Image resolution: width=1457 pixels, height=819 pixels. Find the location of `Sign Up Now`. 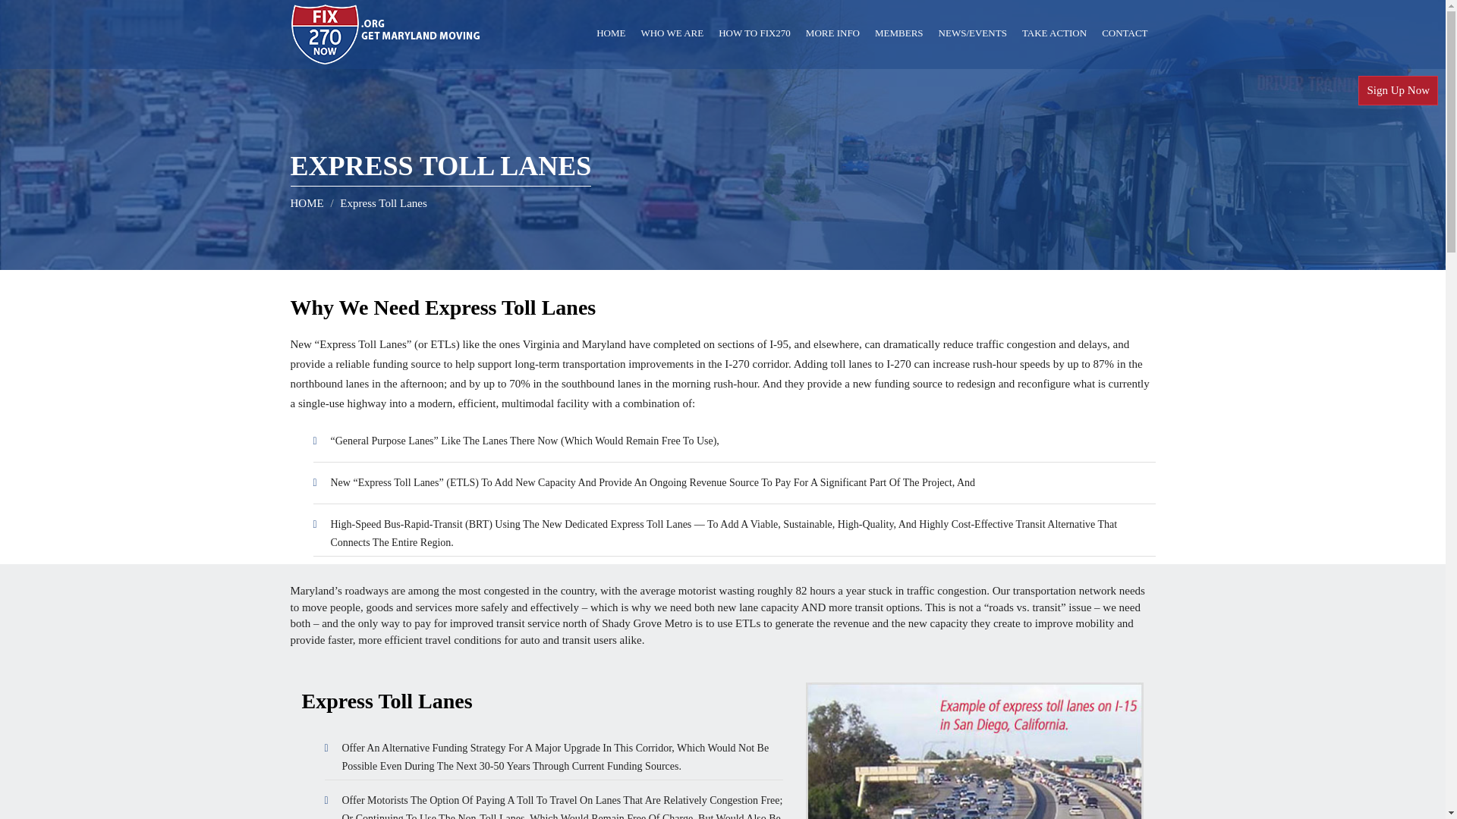

Sign Up Now is located at coordinates (1398, 91).